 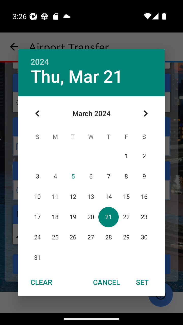 What do you see at coordinates (55, 217) in the screenshot?
I see `18 18 March 2024` at bounding box center [55, 217].